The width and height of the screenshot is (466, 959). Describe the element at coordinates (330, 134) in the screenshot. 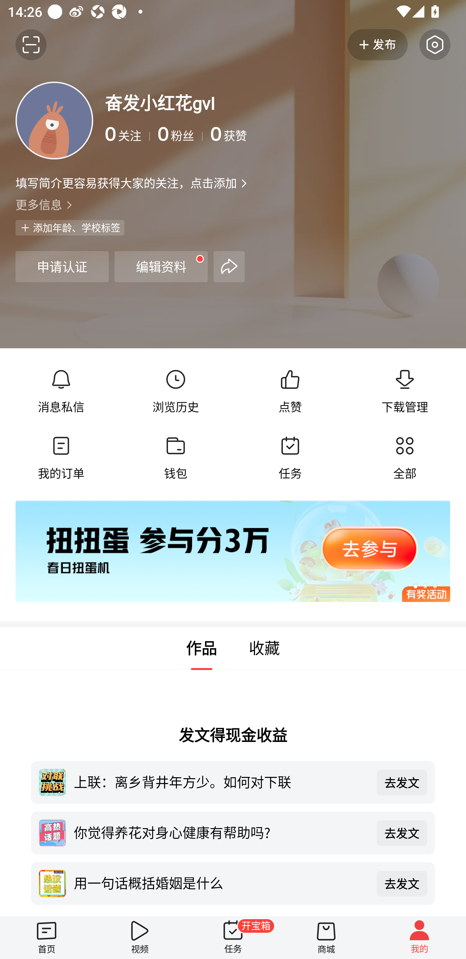

I see `0 获赞` at that location.